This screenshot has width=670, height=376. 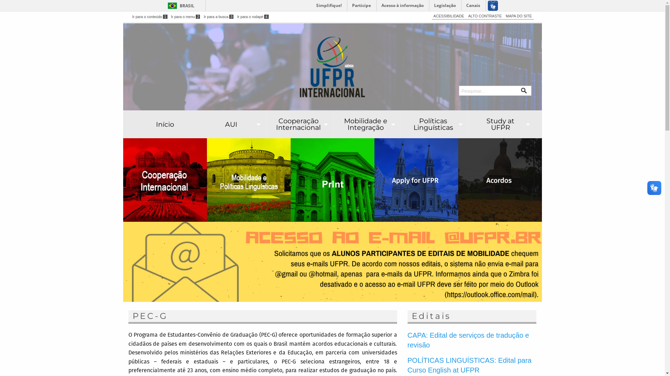 I want to click on ACESSIBILIDADE, so click(x=449, y=16).